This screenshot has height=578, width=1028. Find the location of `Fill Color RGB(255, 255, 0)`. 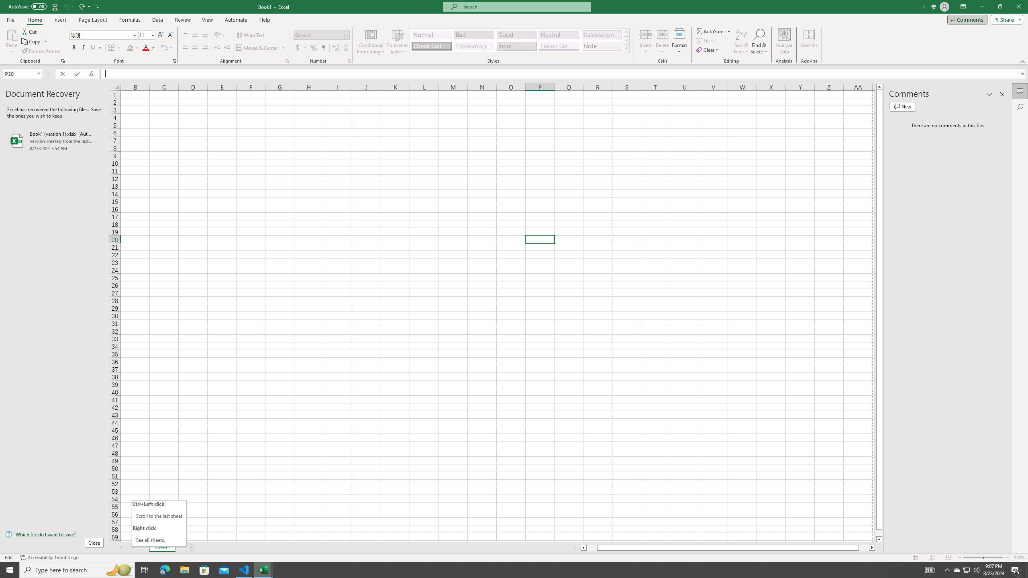

Fill Color RGB(255, 255, 0) is located at coordinates (130, 48).